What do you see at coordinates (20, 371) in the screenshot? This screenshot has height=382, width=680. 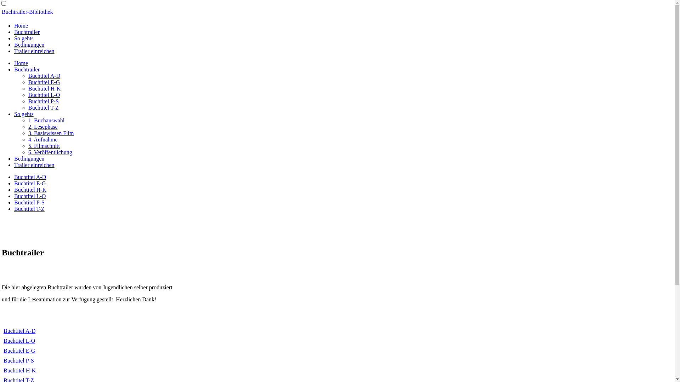 I see `Buchtitel H-K` at bounding box center [20, 371].